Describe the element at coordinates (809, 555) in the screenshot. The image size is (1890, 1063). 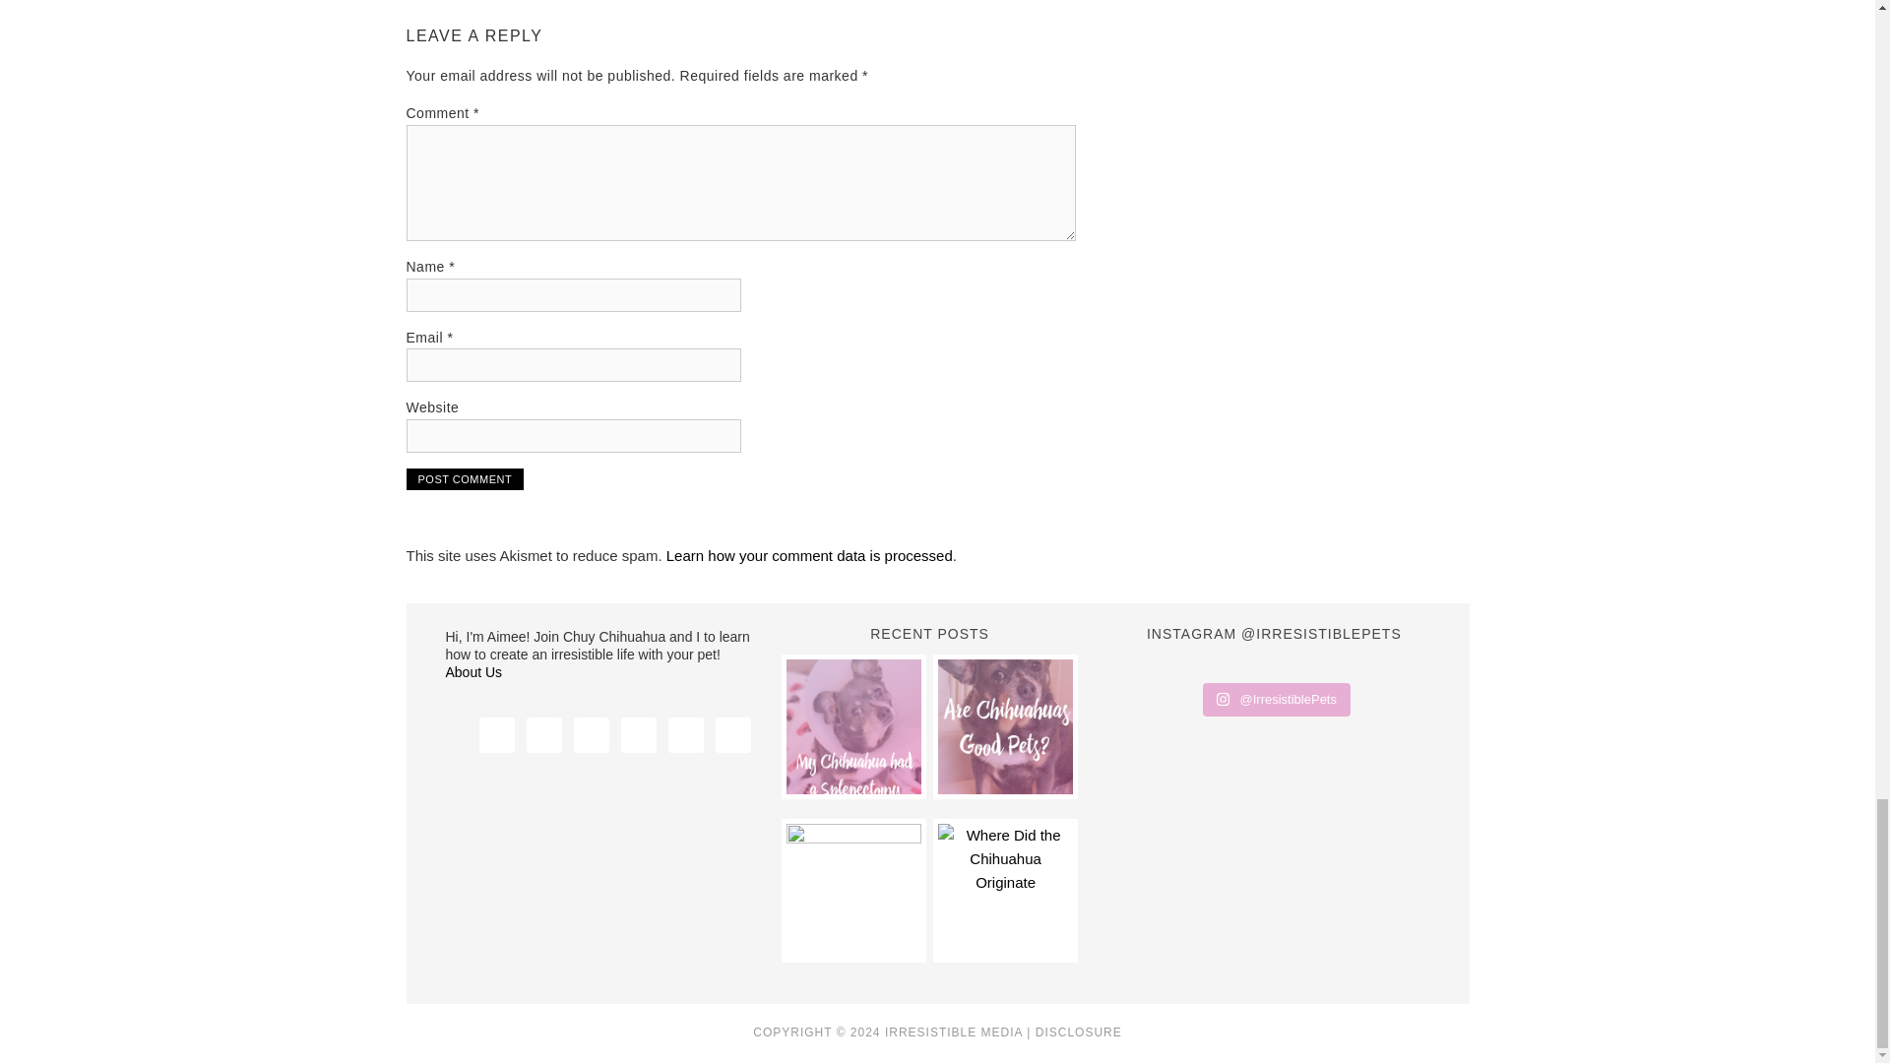
I see `Learn how your comment data is processed` at that location.